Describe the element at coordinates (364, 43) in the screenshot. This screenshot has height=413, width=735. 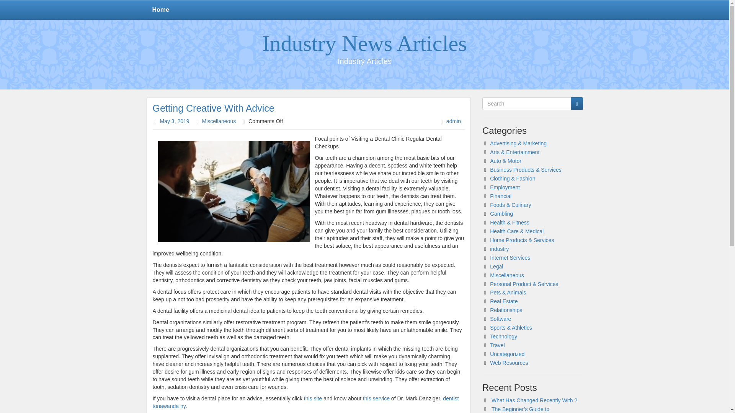
I see `Industry News Articles` at that location.